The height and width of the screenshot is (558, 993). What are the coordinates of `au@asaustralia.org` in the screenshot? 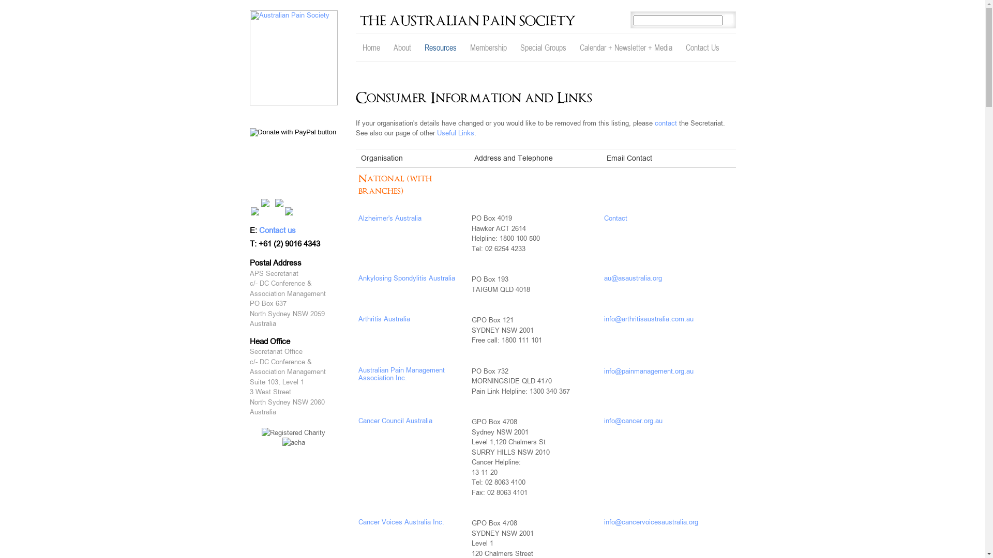 It's located at (633, 278).